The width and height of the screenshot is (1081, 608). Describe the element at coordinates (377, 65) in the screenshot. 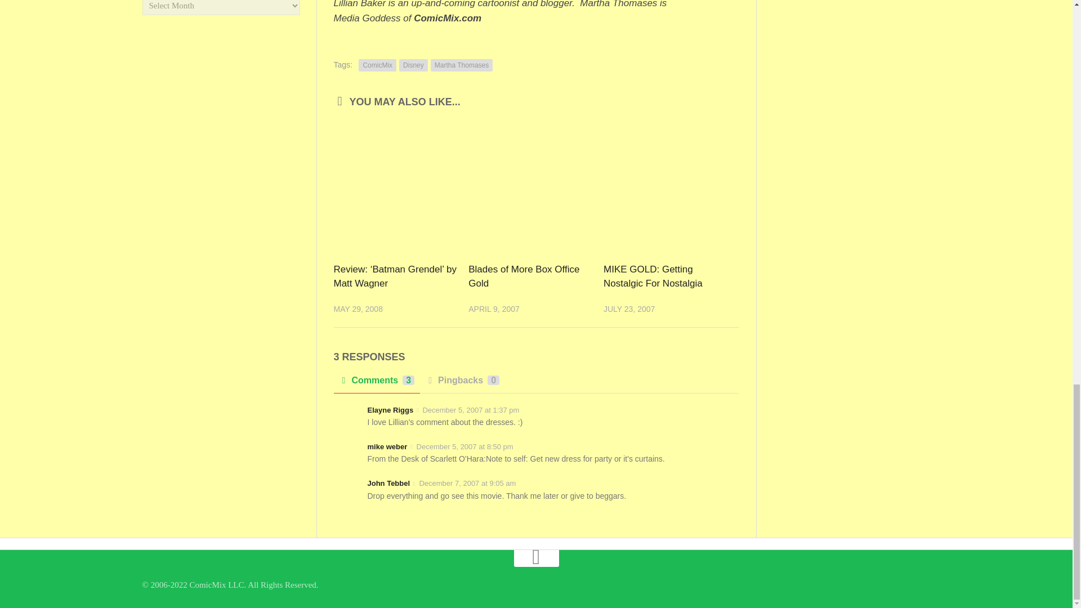

I see `ComicMix` at that location.